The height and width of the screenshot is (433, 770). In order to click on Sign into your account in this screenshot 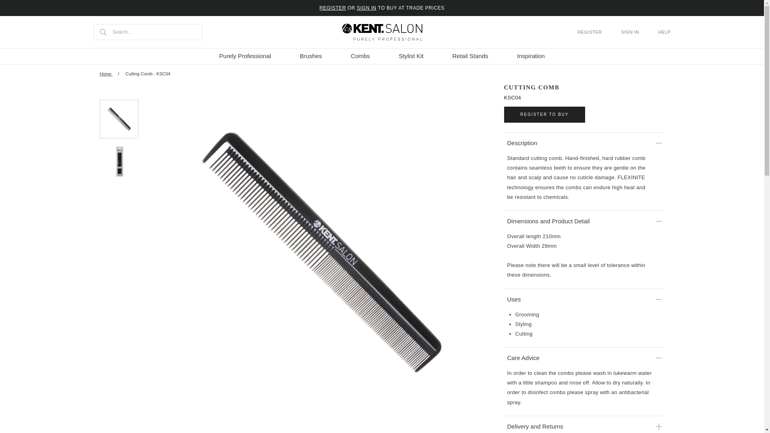, I will do `click(367, 8)`.